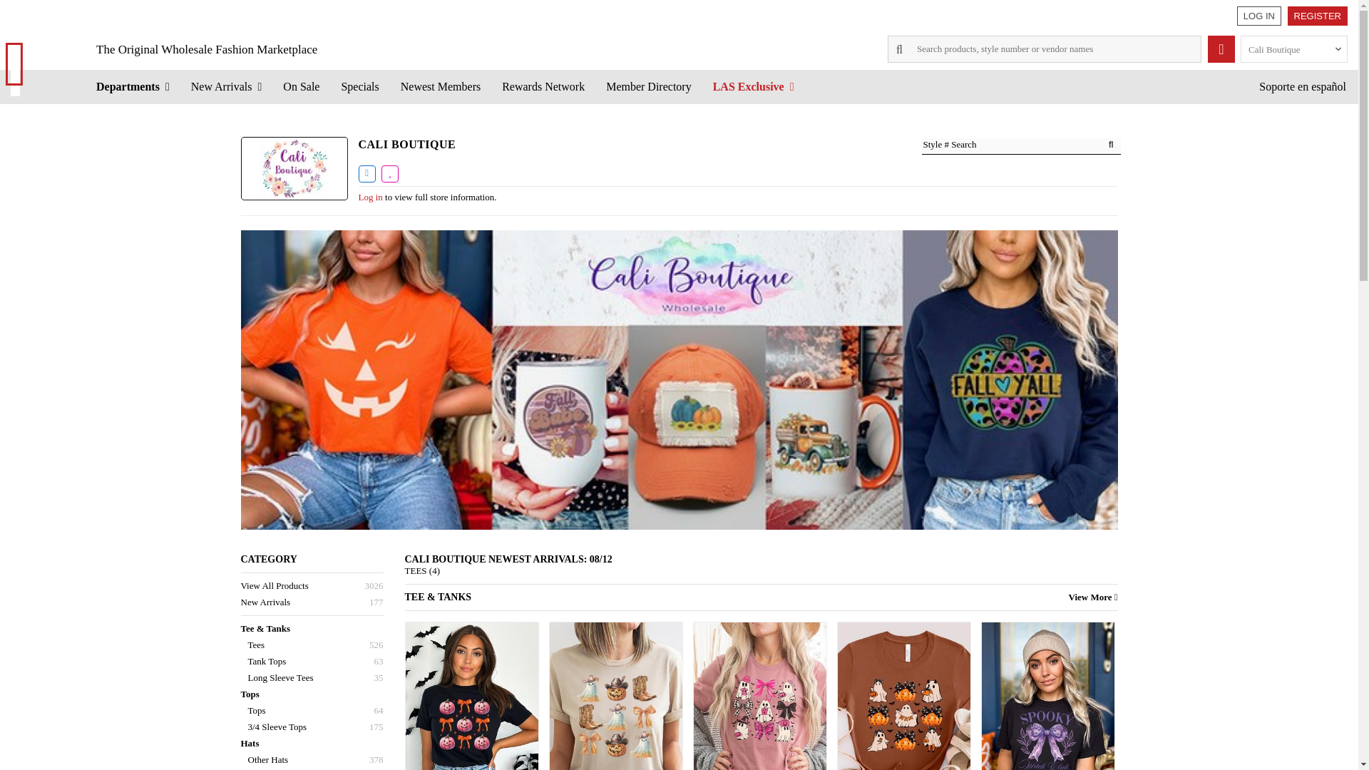 This screenshot has height=770, width=1369. I want to click on LOG IN, so click(1259, 16).